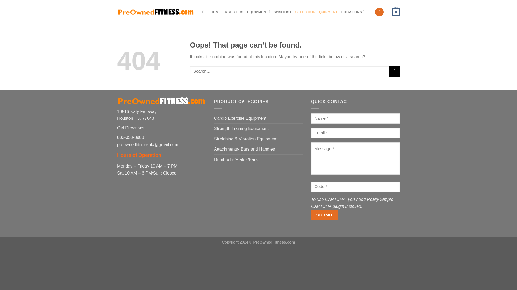 This screenshot has height=290, width=517. Describe the element at coordinates (316, 12) in the screenshot. I see `SELL YOUR EQUIPMENT` at that location.